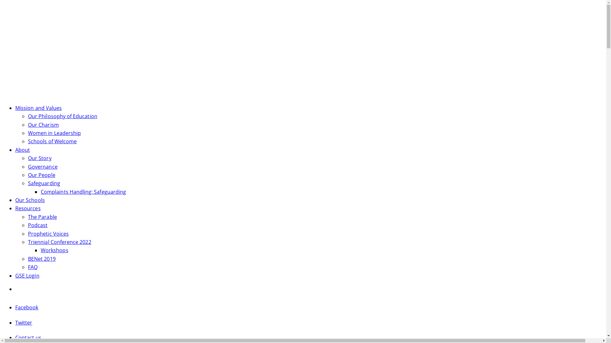  I want to click on Safeguarding, so click(44, 183).